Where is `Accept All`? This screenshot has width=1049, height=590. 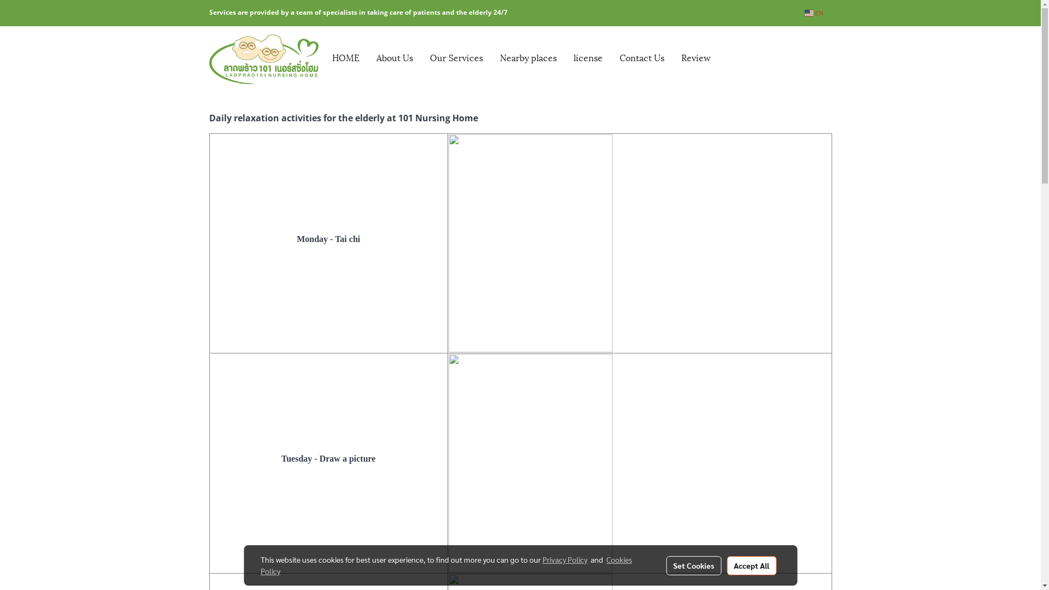 Accept All is located at coordinates (752, 565).